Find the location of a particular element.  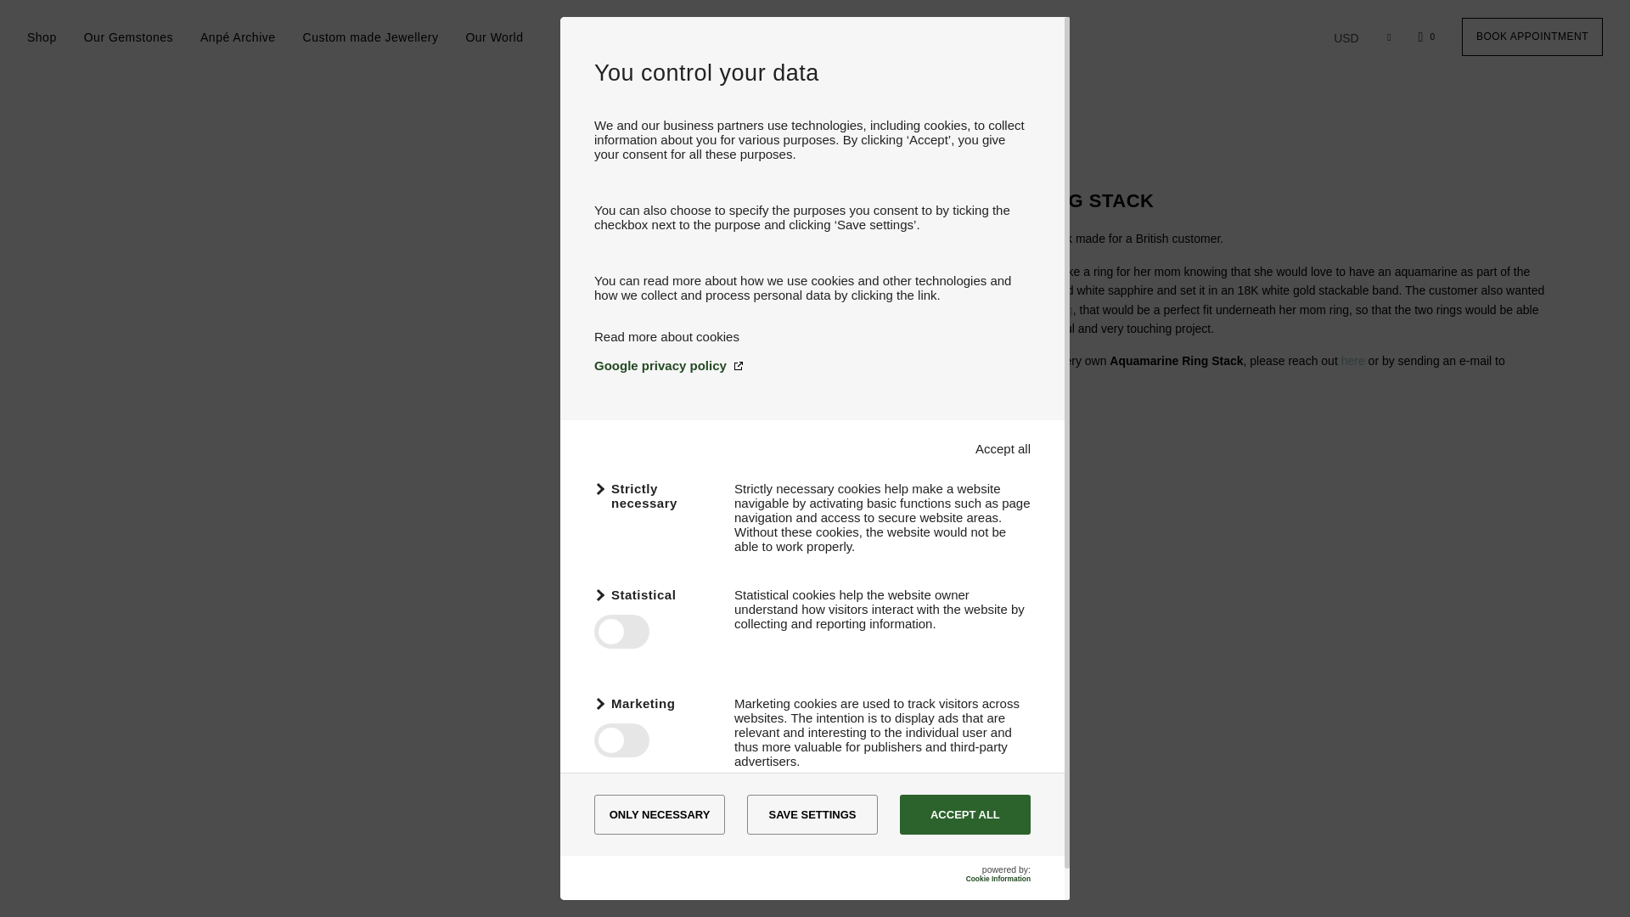

Read more about cookies is located at coordinates (667, 336).